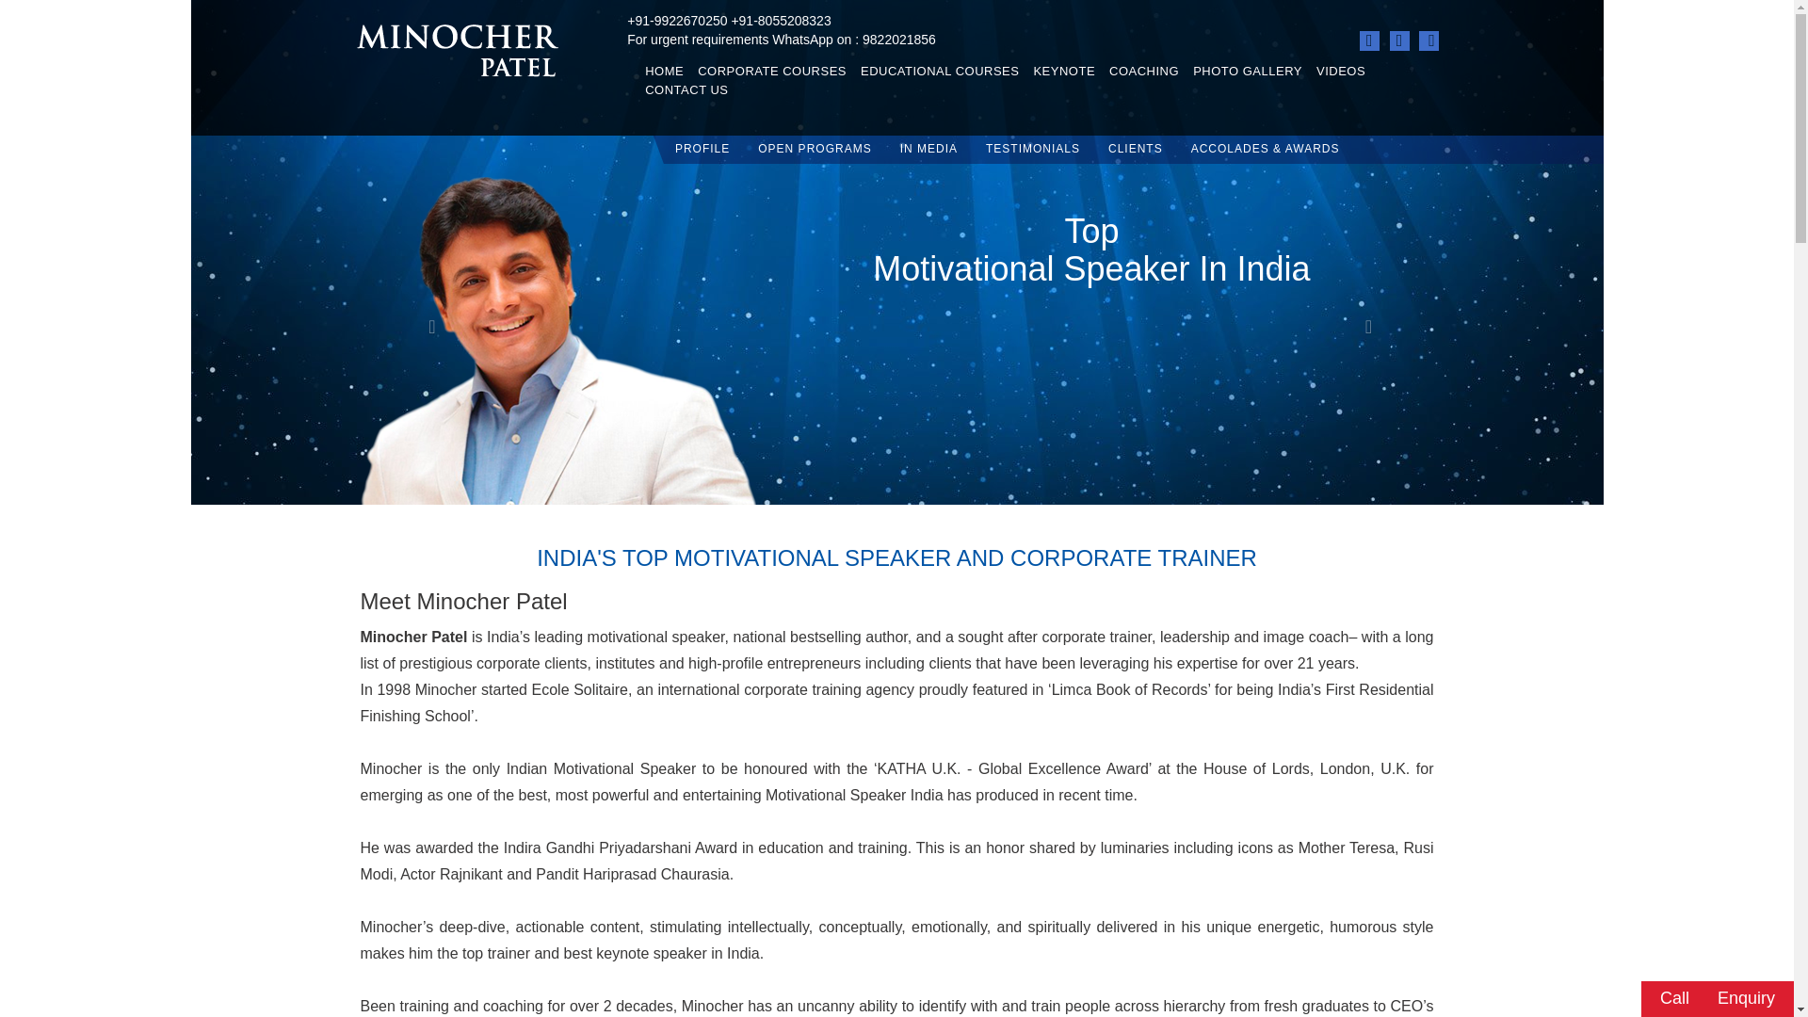  Describe the element at coordinates (683, 90) in the screenshot. I see `CONTACT US` at that location.